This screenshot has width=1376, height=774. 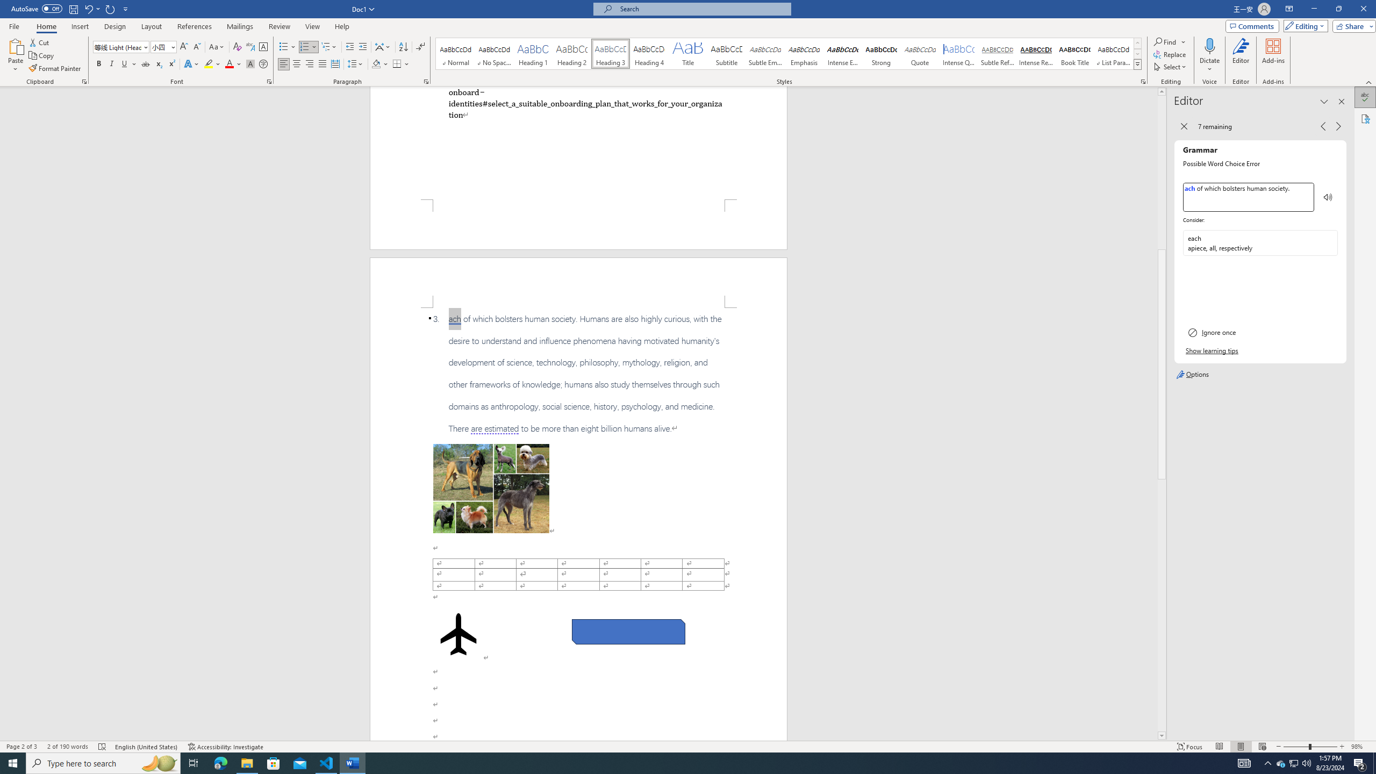 I want to click on Format Painter, so click(x=56, y=69).